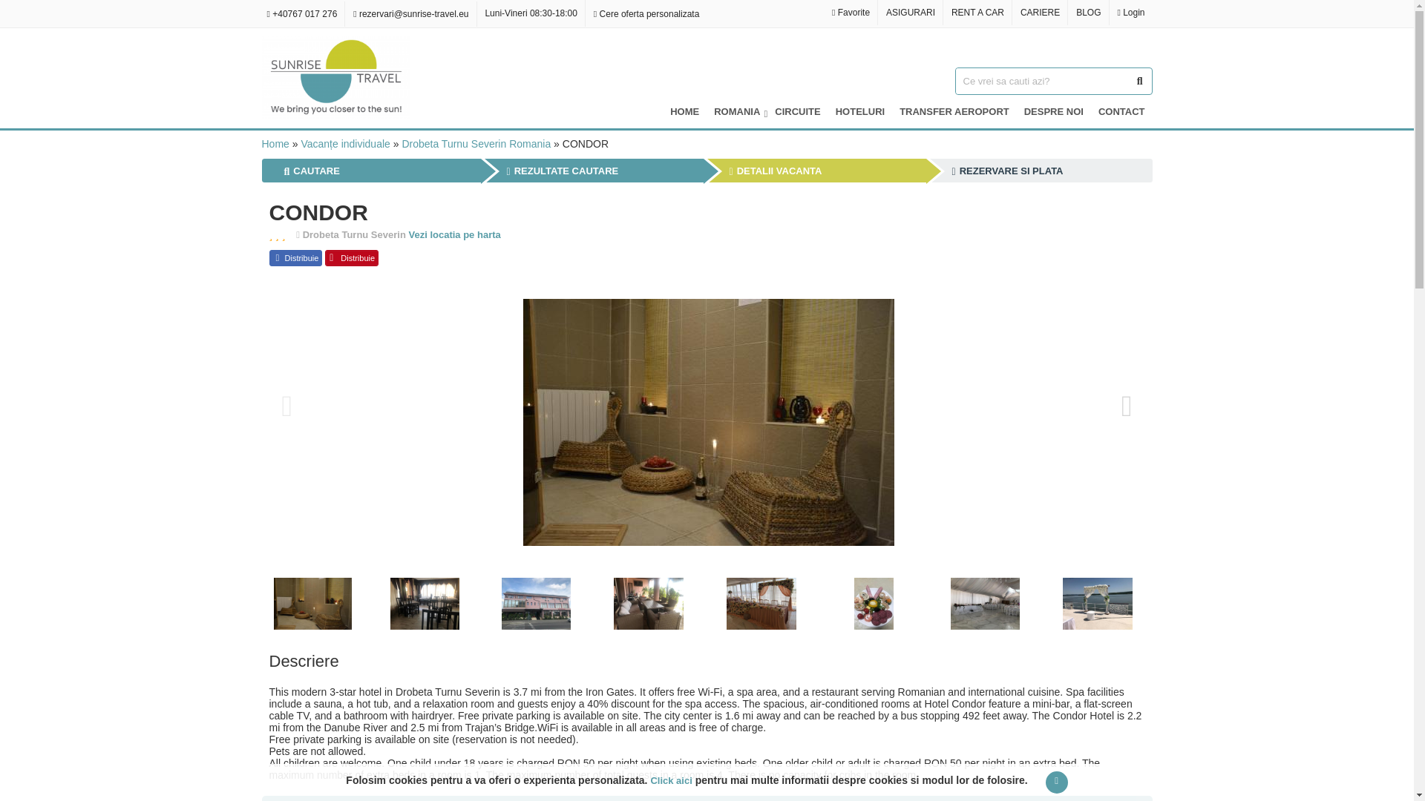 The width and height of the screenshot is (1425, 801). Describe the element at coordinates (910, 12) in the screenshot. I see `ASIGURARI` at that location.